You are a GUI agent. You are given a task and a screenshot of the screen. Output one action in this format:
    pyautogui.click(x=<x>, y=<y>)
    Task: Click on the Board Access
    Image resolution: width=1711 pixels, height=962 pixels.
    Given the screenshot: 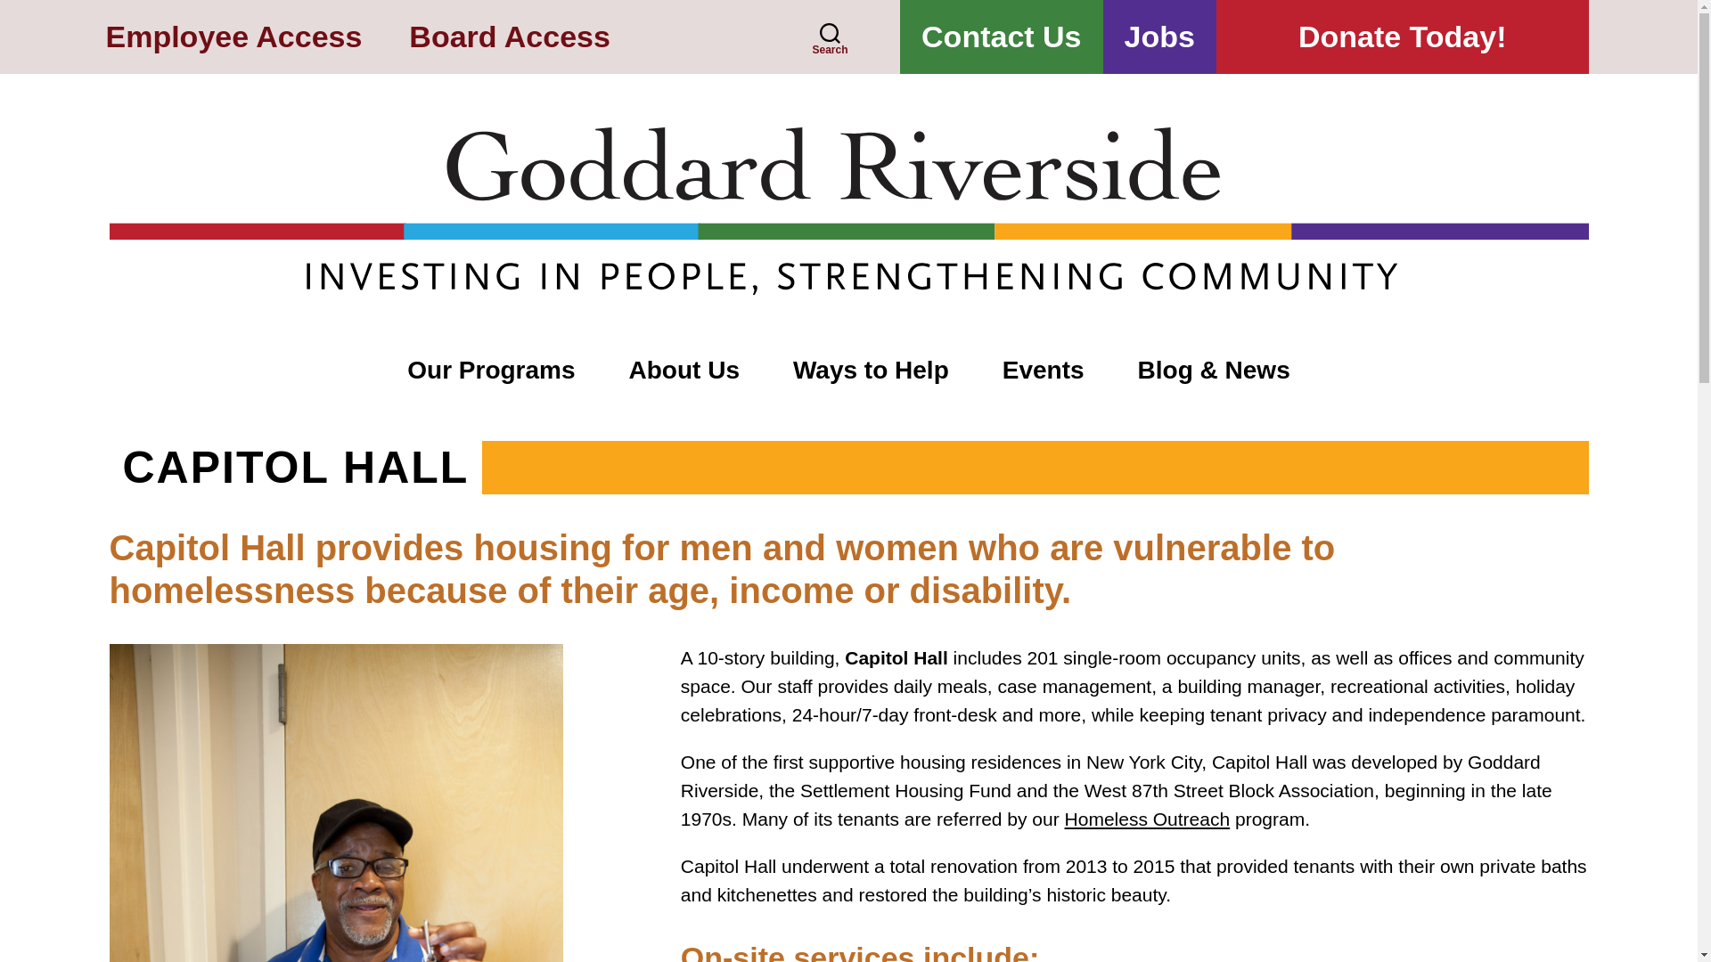 What is the action you would take?
    pyautogui.click(x=510, y=37)
    